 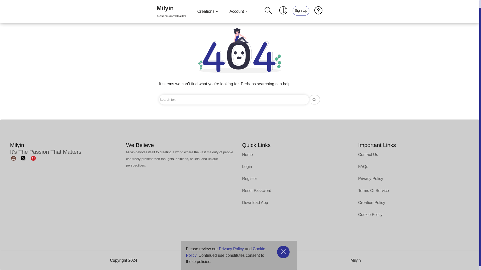 I want to click on Sign Up, so click(x=301, y=6).